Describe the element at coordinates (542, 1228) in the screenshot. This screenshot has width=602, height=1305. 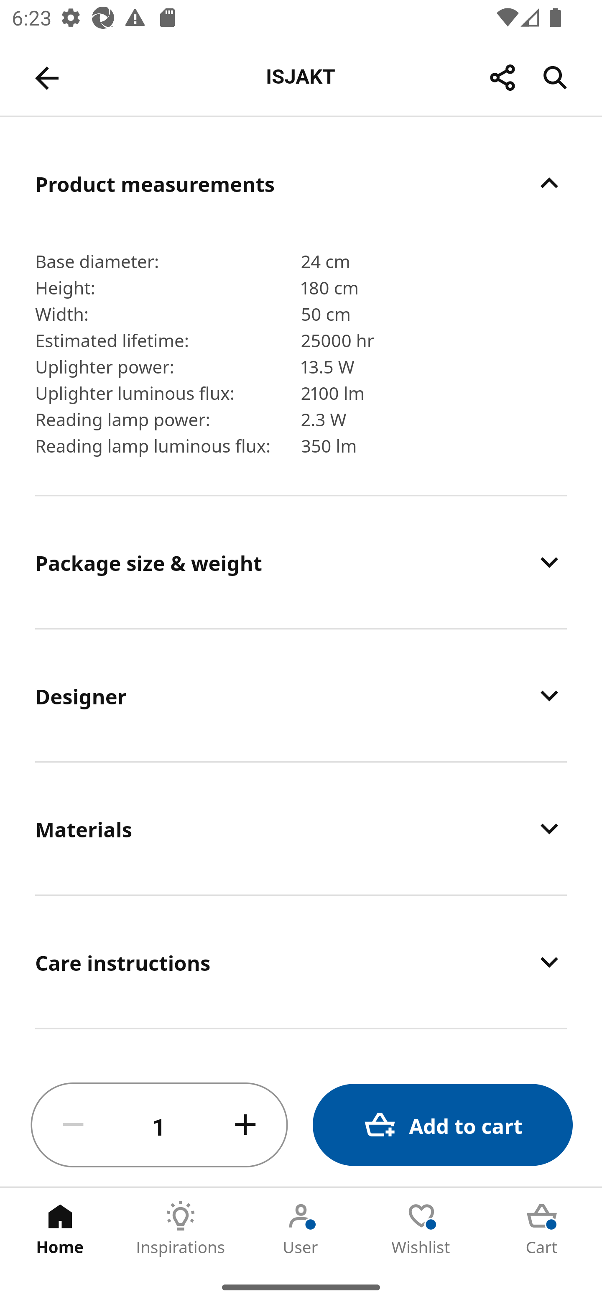
I see `Cart
Tab 5 of 5` at that location.